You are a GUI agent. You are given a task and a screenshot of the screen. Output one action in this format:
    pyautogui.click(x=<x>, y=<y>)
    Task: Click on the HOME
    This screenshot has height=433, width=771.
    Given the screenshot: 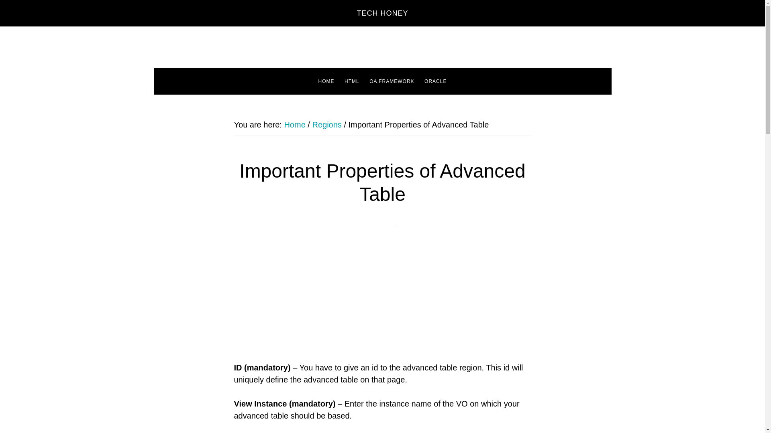 What is the action you would take?
    pyautogui.click(x=326, y=81)
    